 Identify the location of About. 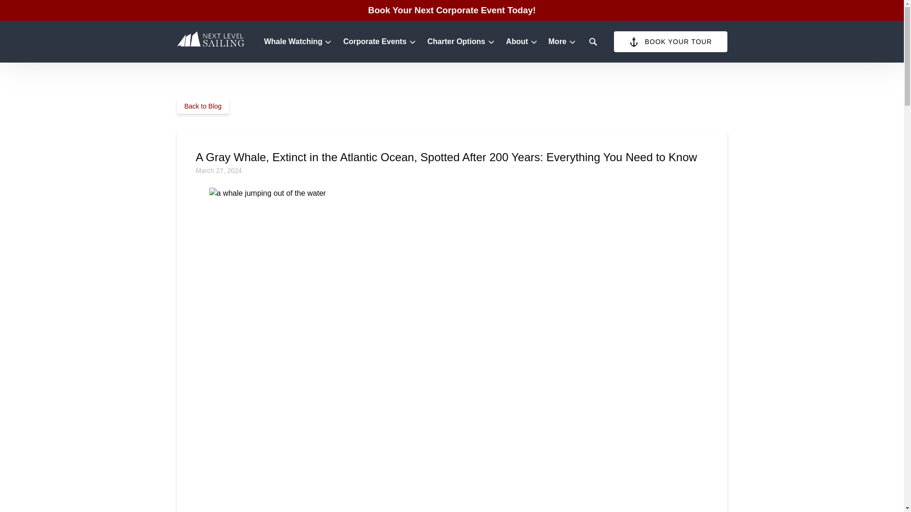
(521, 42).